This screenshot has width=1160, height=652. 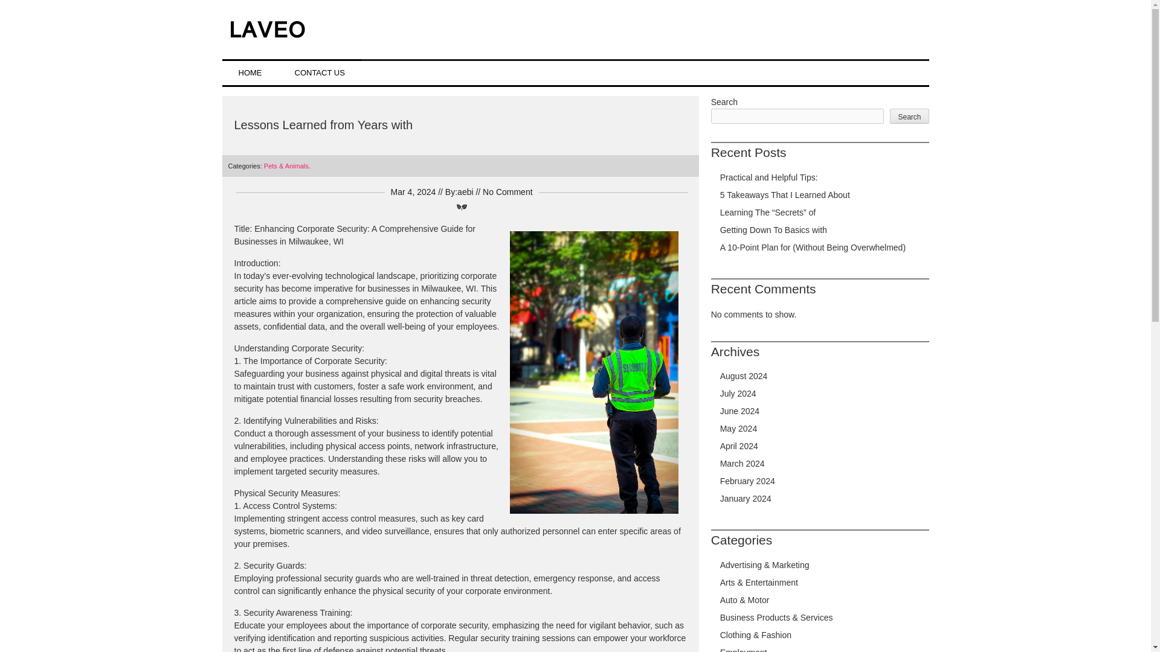 I want to click on June 2024, so click(x=739, y=411).